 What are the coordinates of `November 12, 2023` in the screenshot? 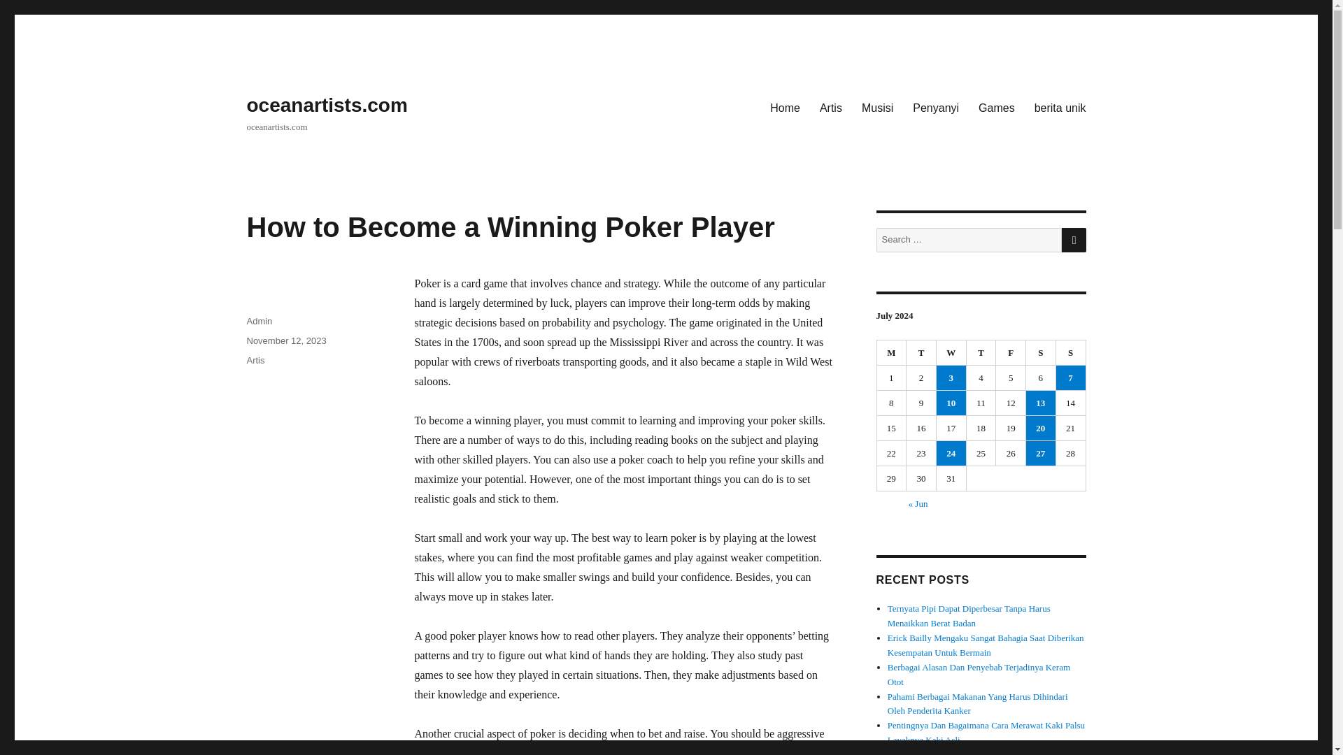 It's located at (285, 340).